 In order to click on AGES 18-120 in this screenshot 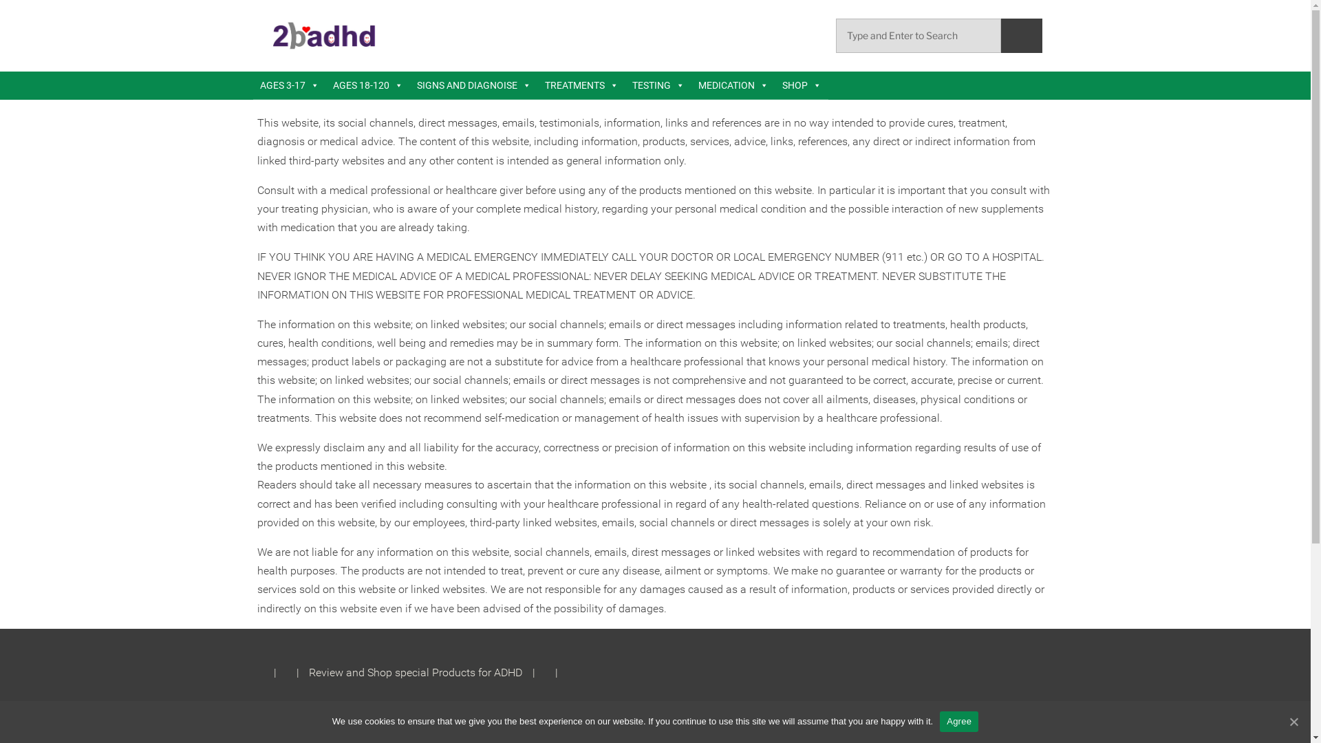, I will do `click(368, 85)`.